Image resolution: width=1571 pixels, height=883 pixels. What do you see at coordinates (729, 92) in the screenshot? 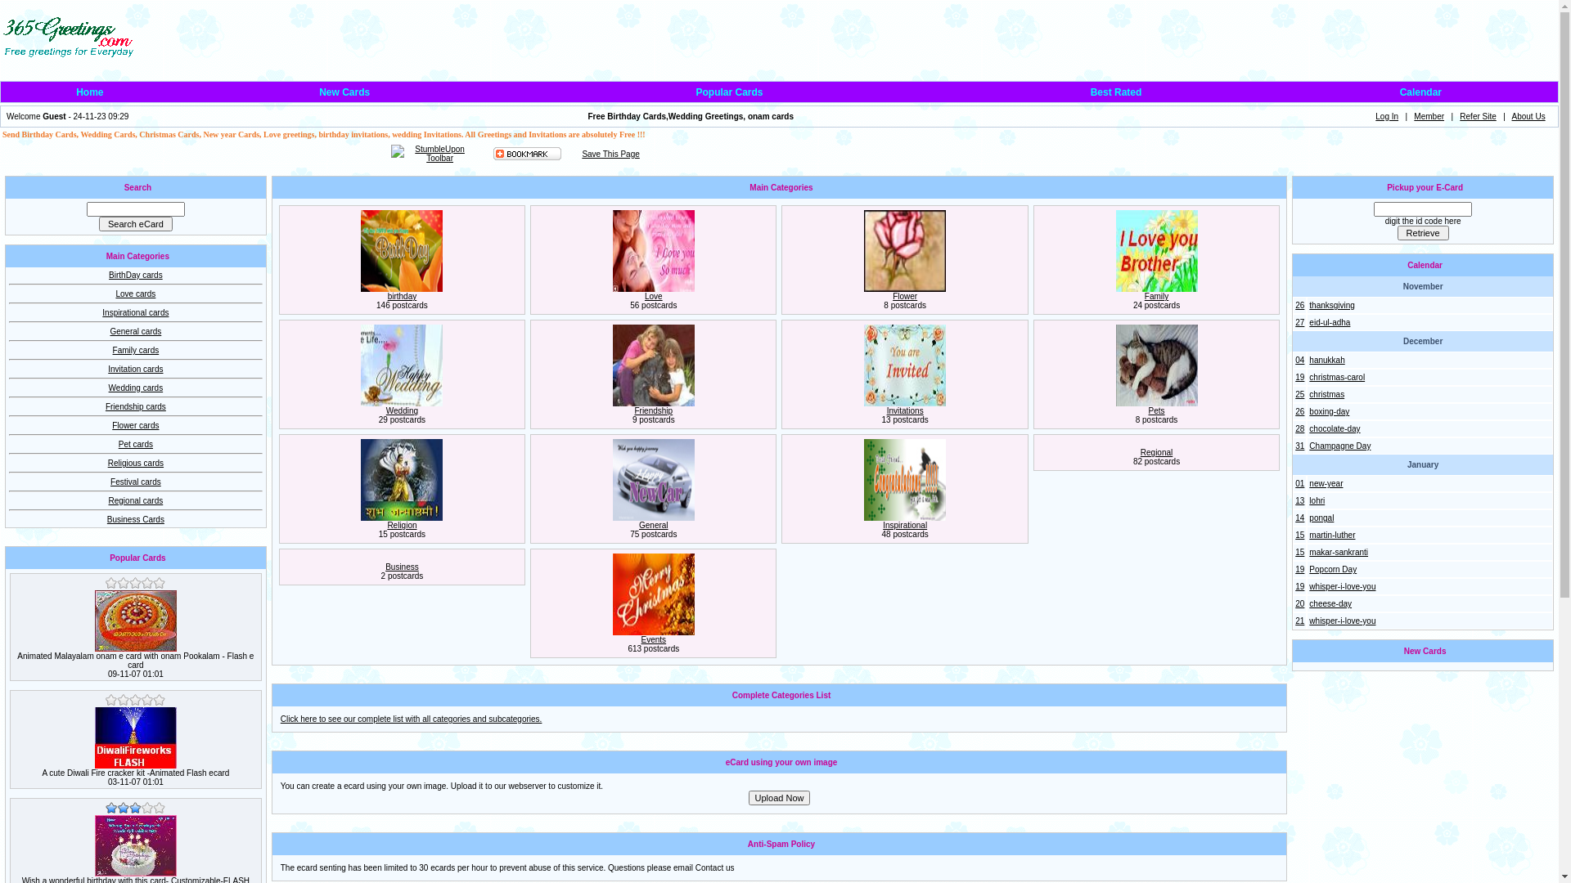
I see `Popular Cards` at bounding box center [729, 92].